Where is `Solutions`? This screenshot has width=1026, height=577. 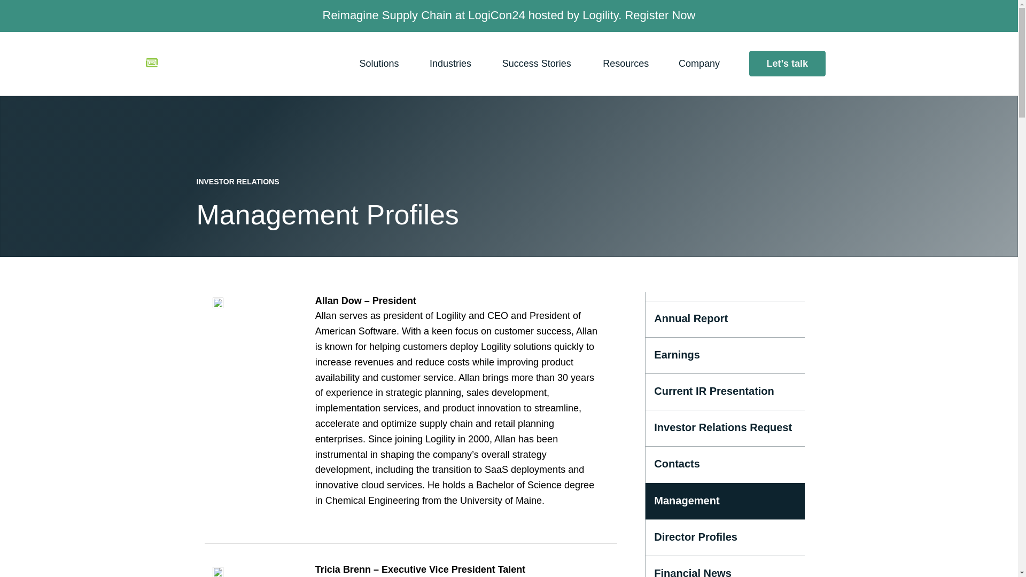 Solutions is located at coordinates (381, 64).